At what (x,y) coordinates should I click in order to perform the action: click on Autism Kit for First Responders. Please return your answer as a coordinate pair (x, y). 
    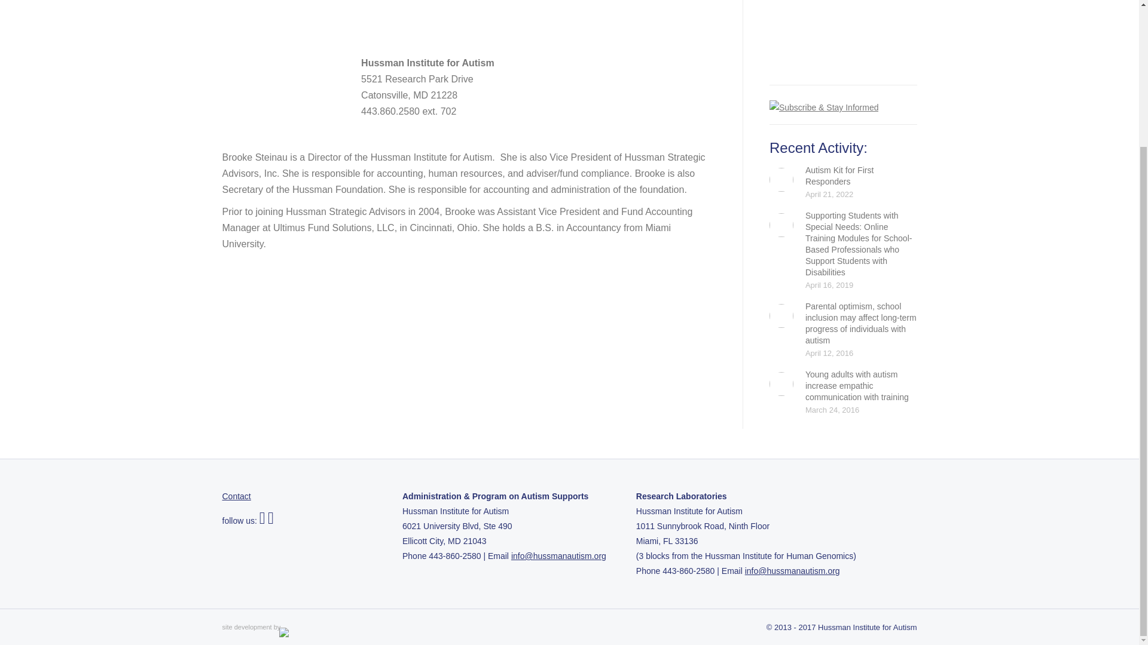
    Looking at the image, I should click on (861, 176).